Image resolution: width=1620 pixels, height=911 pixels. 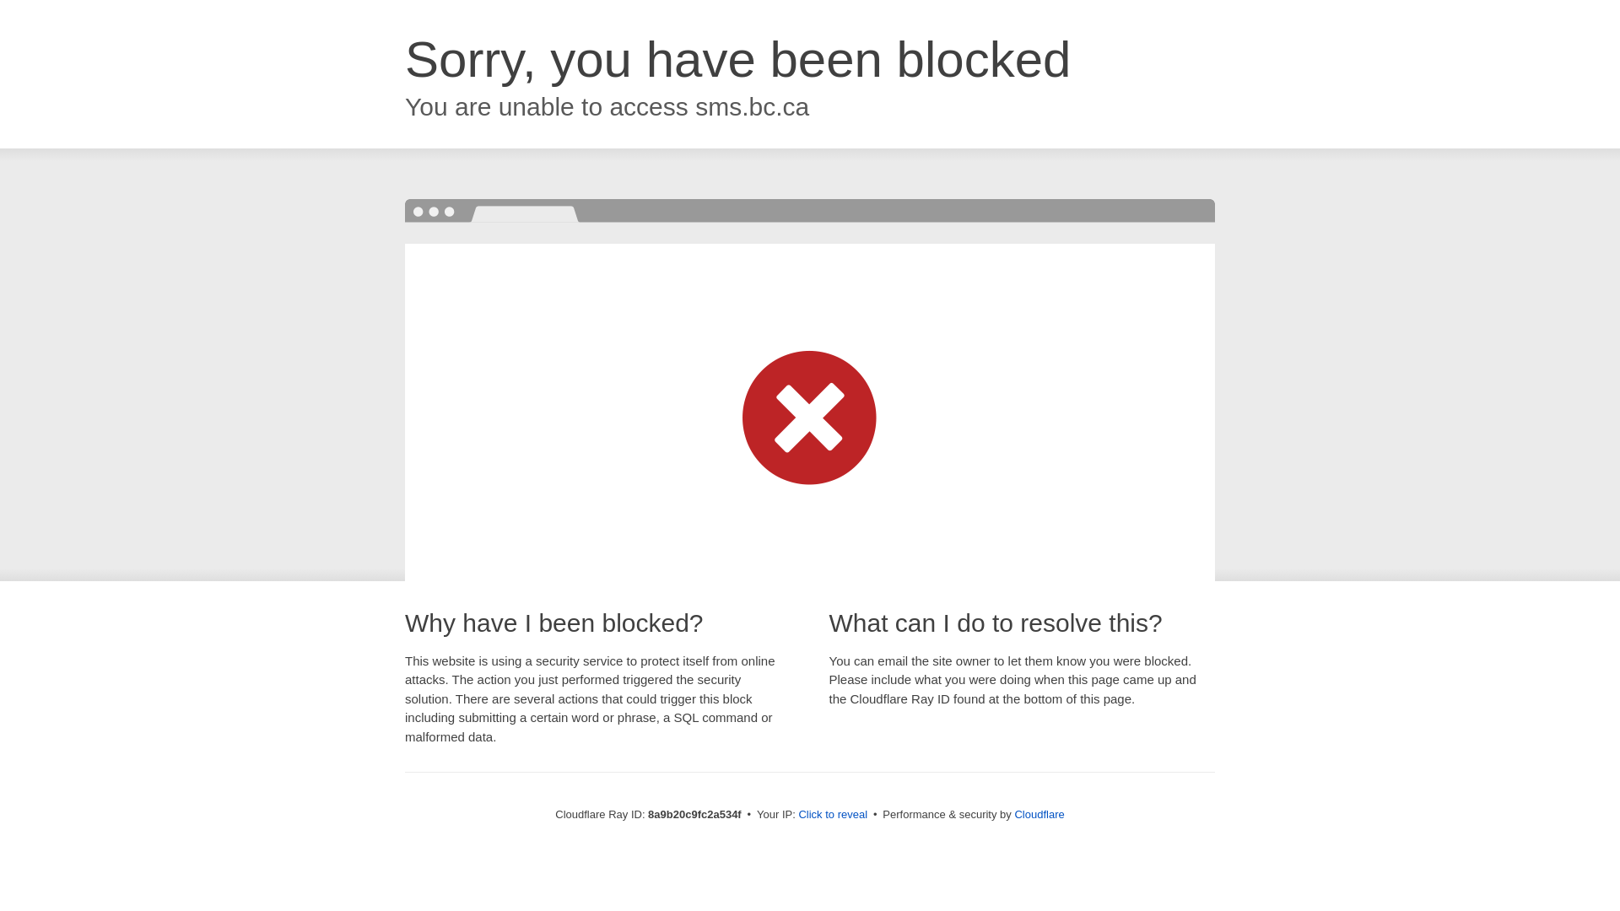 What do you see at coordinates (832, 815) in the screenshot?
I see `Click to reveal` at bounding box center [832, 815].